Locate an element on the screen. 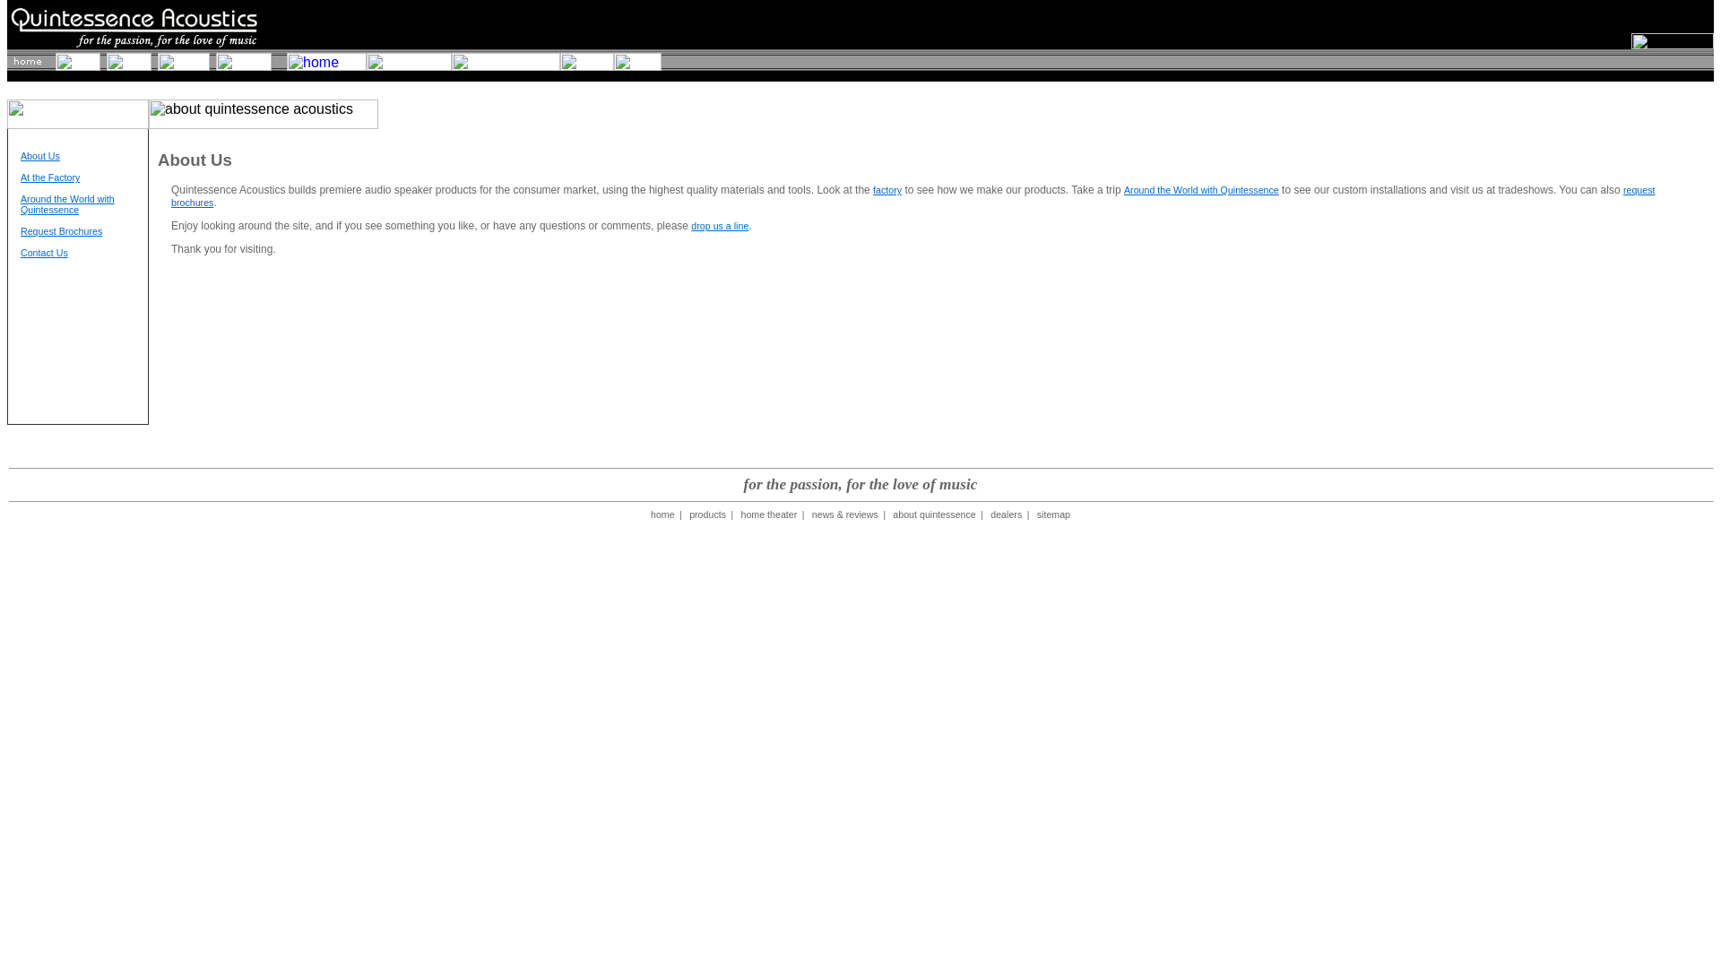 Image resolution: width=1721 pixels, height=968 pixels. drop us a line is located at coordinates (720, 226).